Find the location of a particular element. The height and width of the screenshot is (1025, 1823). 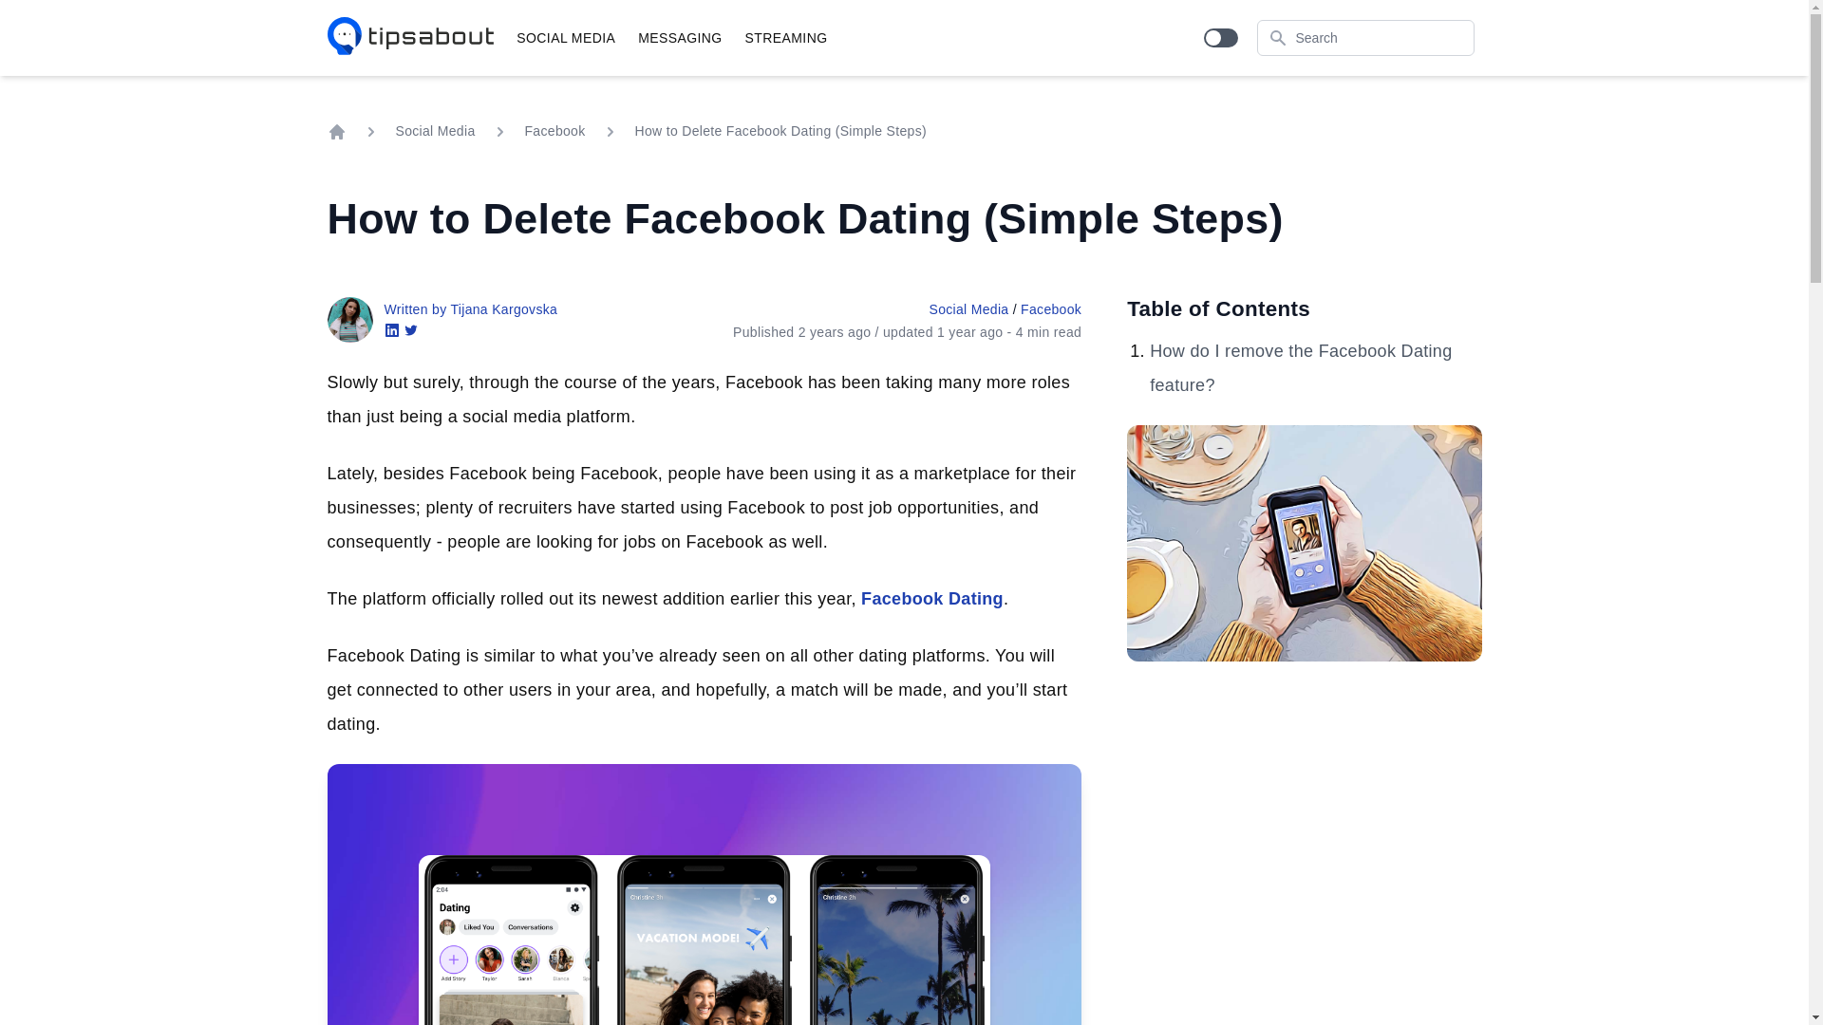

How do I remove the Facebook Dating feature? is located at coordinates (1301, 367).